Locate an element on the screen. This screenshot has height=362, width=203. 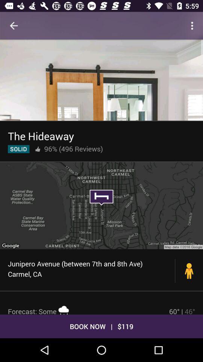
launch item above the hideaway item is located at coordinates (101, 80).